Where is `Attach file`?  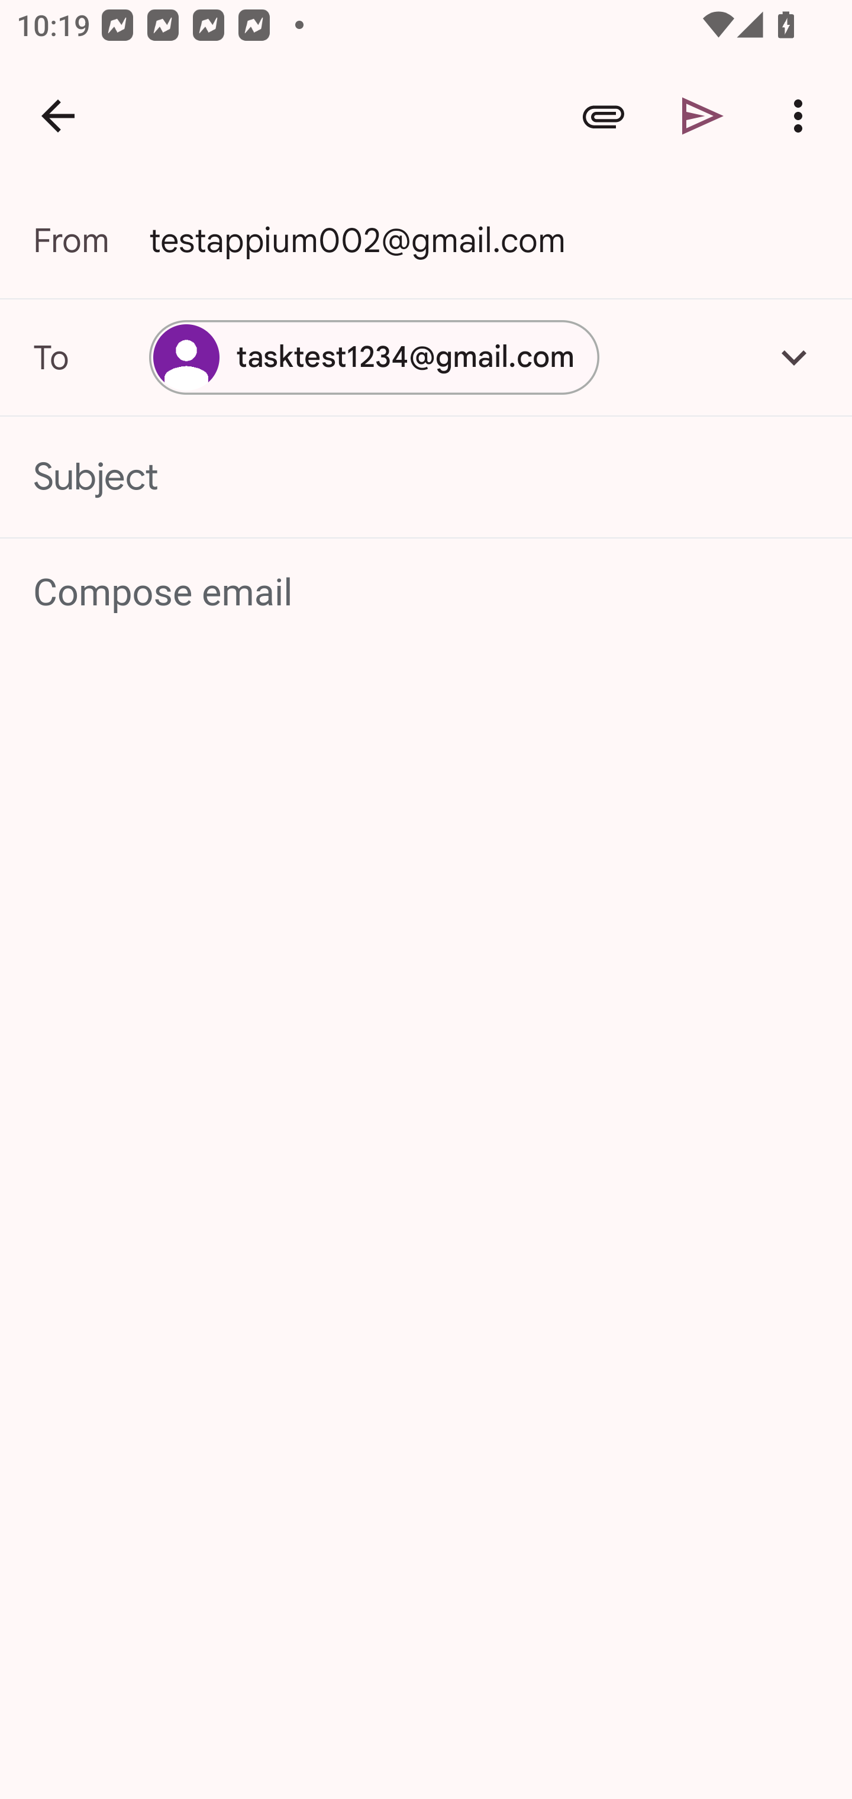
Attach file is located at coordinates (603, 116).